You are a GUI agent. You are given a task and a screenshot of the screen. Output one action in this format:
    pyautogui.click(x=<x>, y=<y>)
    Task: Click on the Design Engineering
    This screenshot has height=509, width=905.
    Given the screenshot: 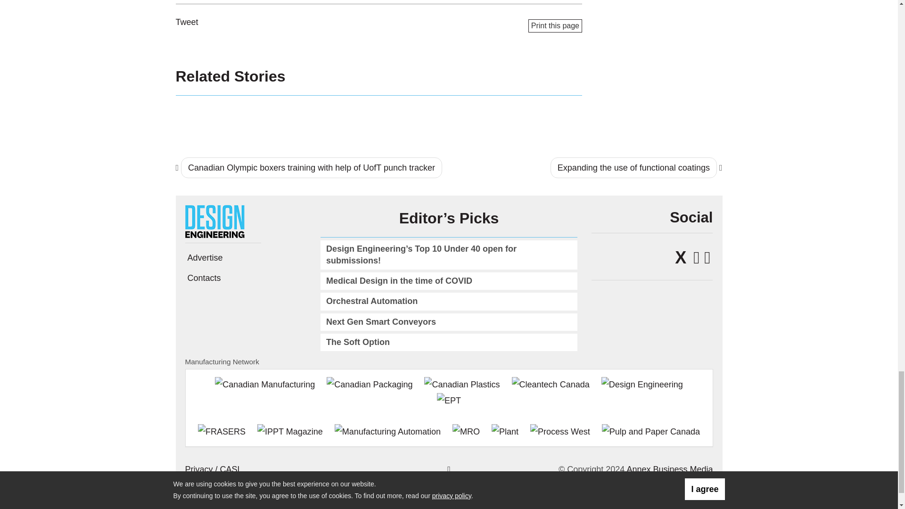 What is the action you would take?
    pyautogui.click(x=217, y=221)
    